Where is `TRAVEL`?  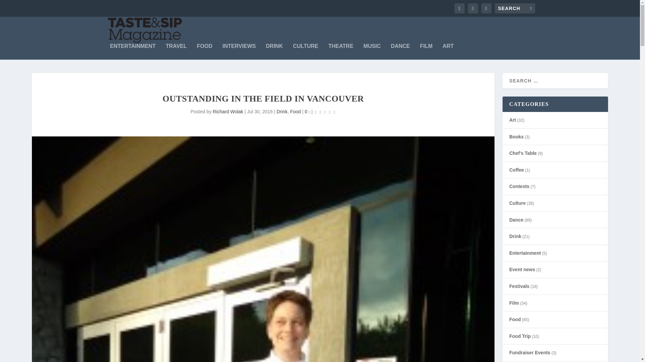 TRAVEL is located at coordinates (176, 52).